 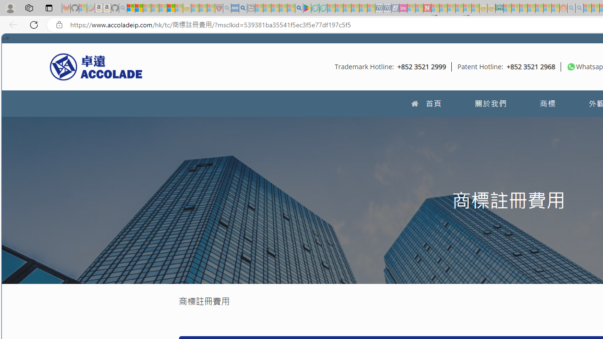 I want to click on Trusted Community Engagement and Contributions | Guidelines, so click(x=435, y=8).